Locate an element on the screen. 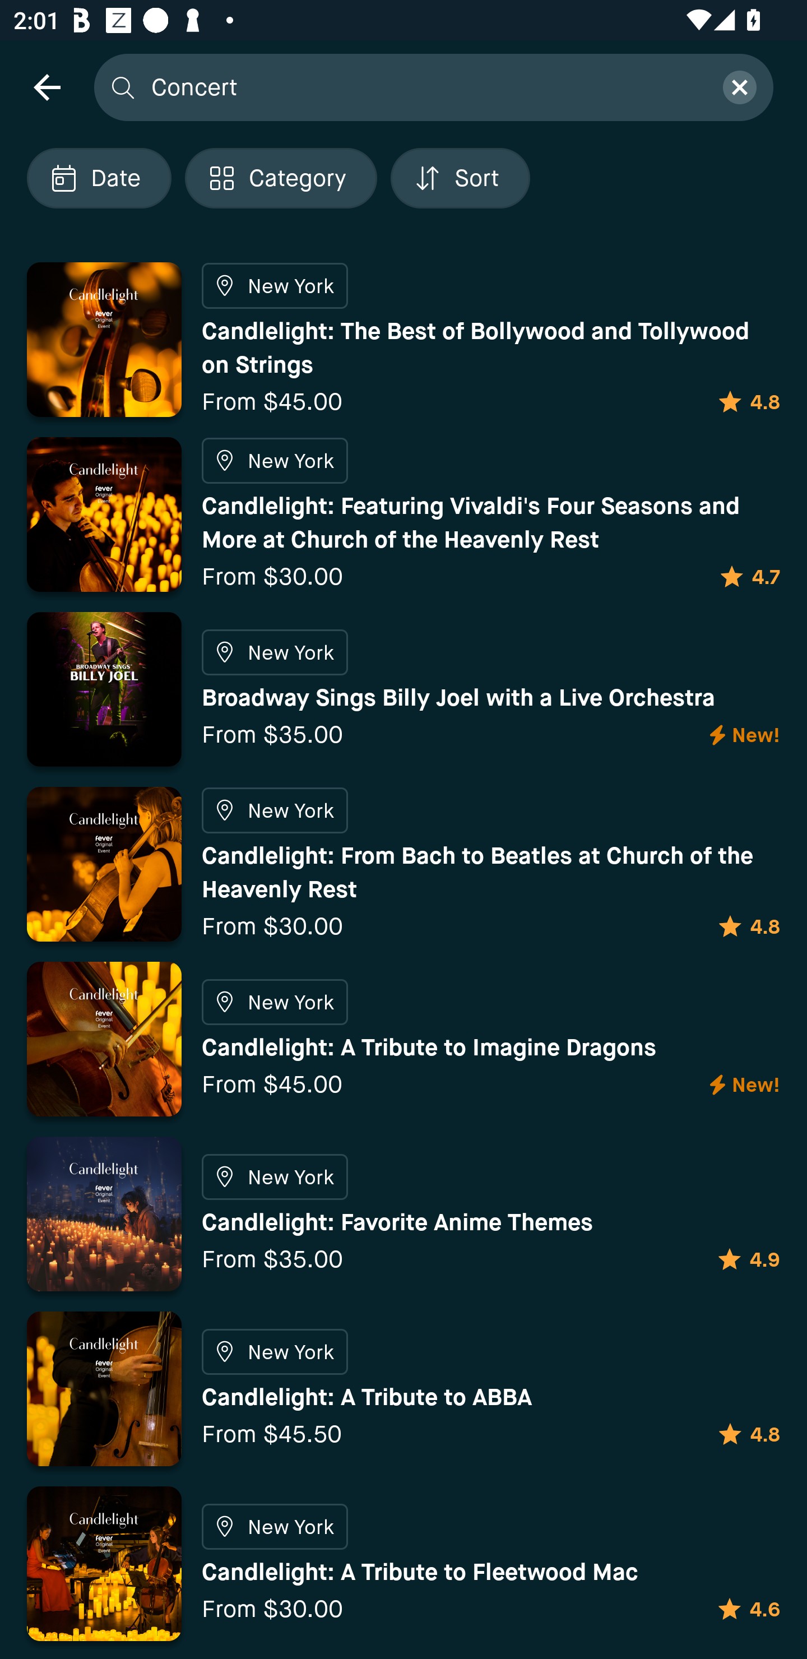  Concert is located at coordinates (425, 86).